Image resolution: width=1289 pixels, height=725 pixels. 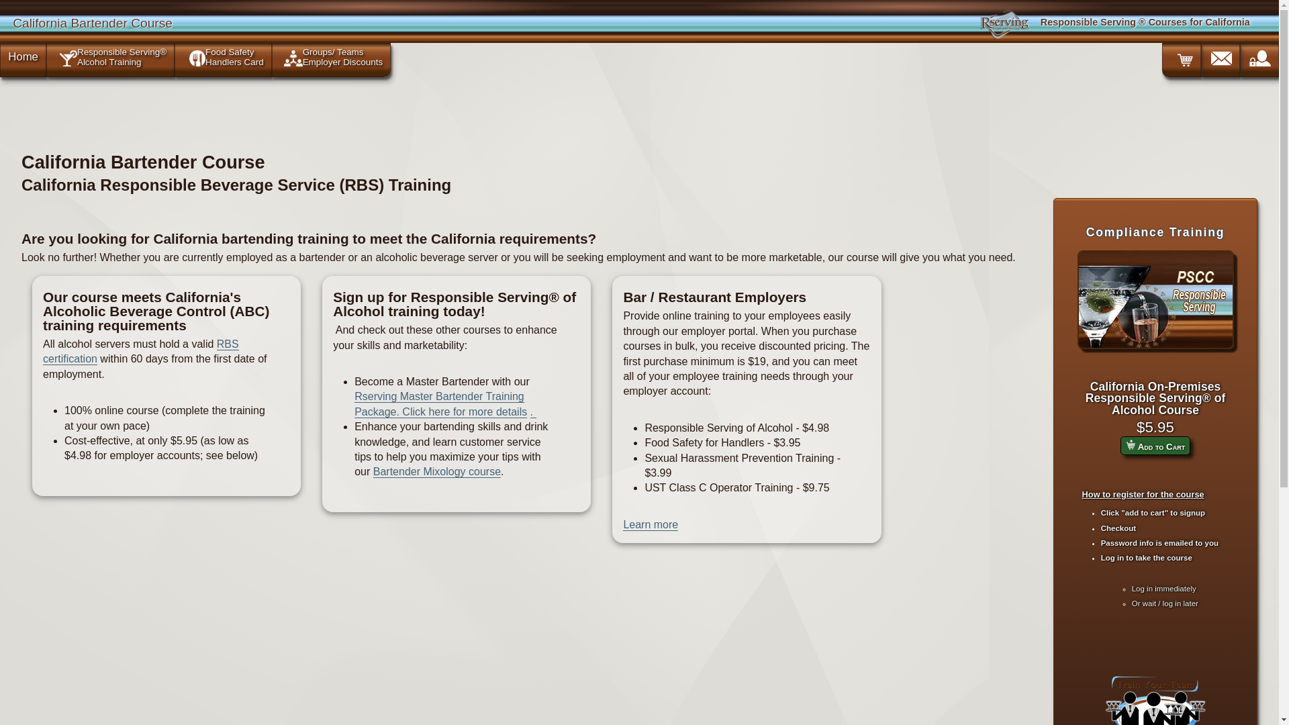 What do you see at coordinates (1155, 446) in the screenshot?
I see `Add to Cart` at bounding box center [1155, 446].